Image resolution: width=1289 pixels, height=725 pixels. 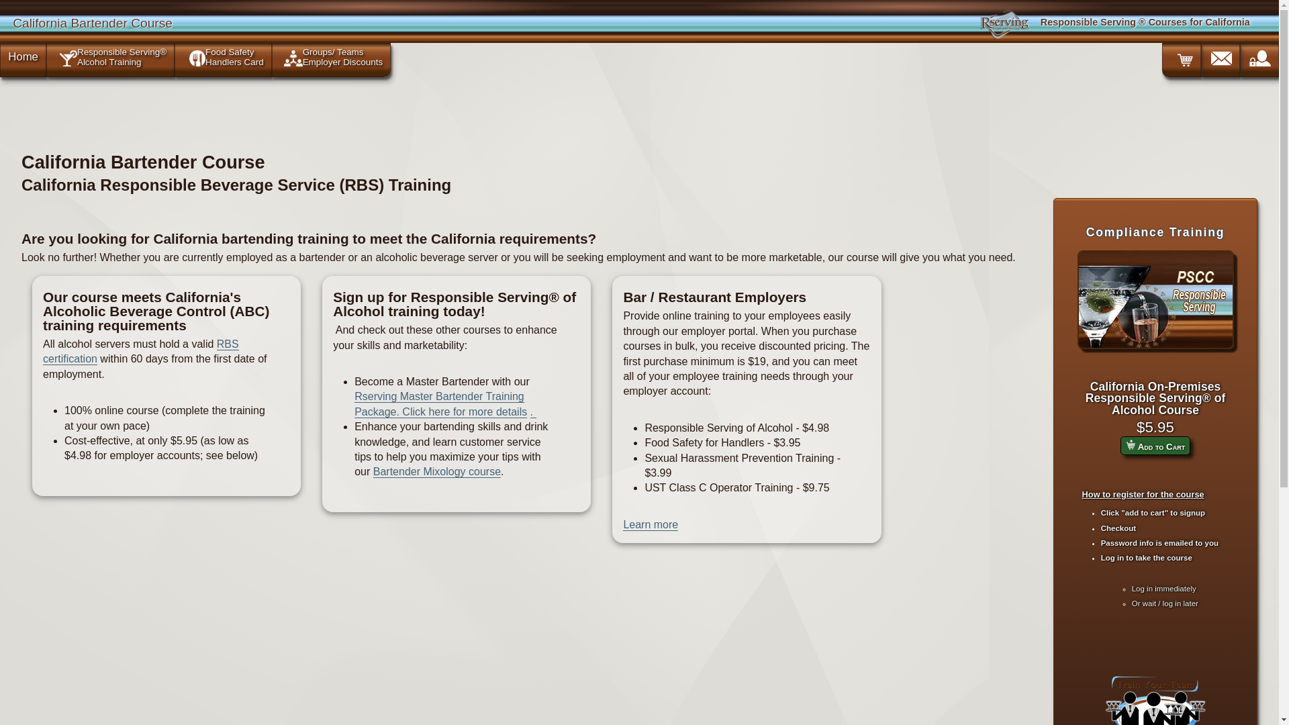 What do you see at coordinates (1155, 446) in the screenshot?
I see `Add to Cart` at bounding box center [1155, 446].